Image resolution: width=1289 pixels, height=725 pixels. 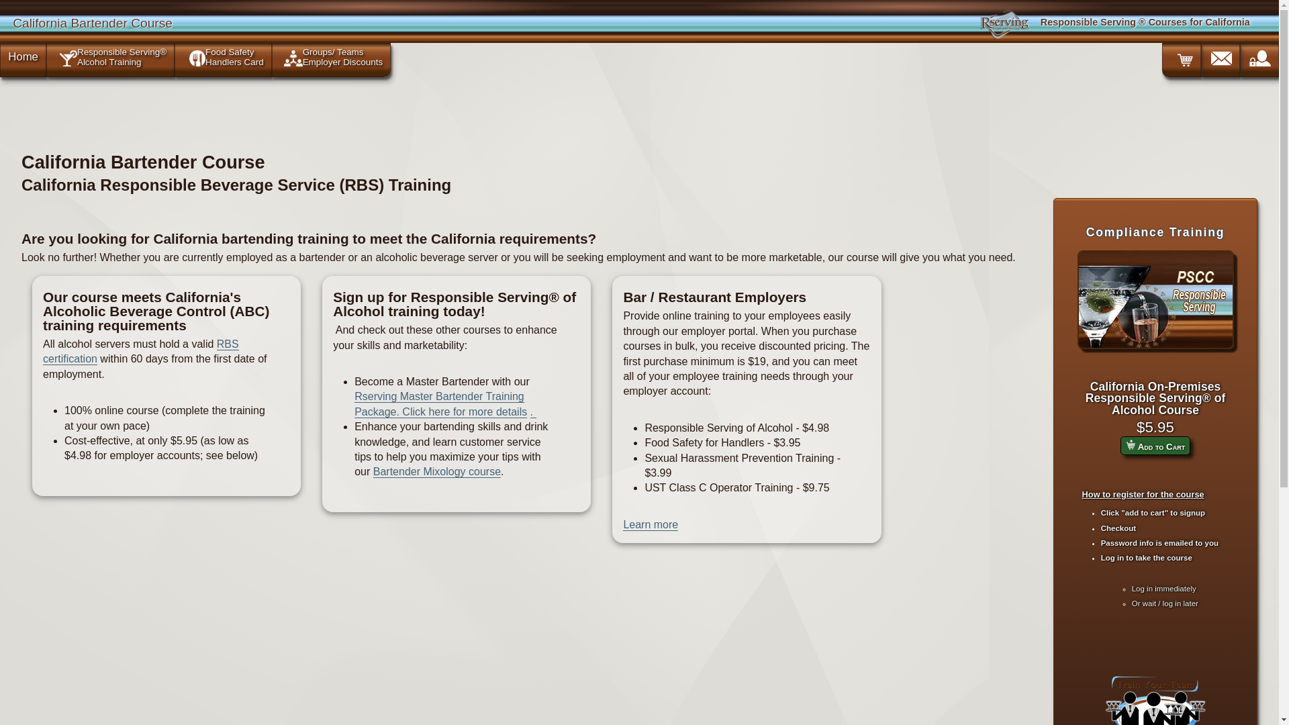 What do you see at coordinates (1155, 446) in the screenshot?
I see `Add to Cart` at bounding box center [1155, 446].